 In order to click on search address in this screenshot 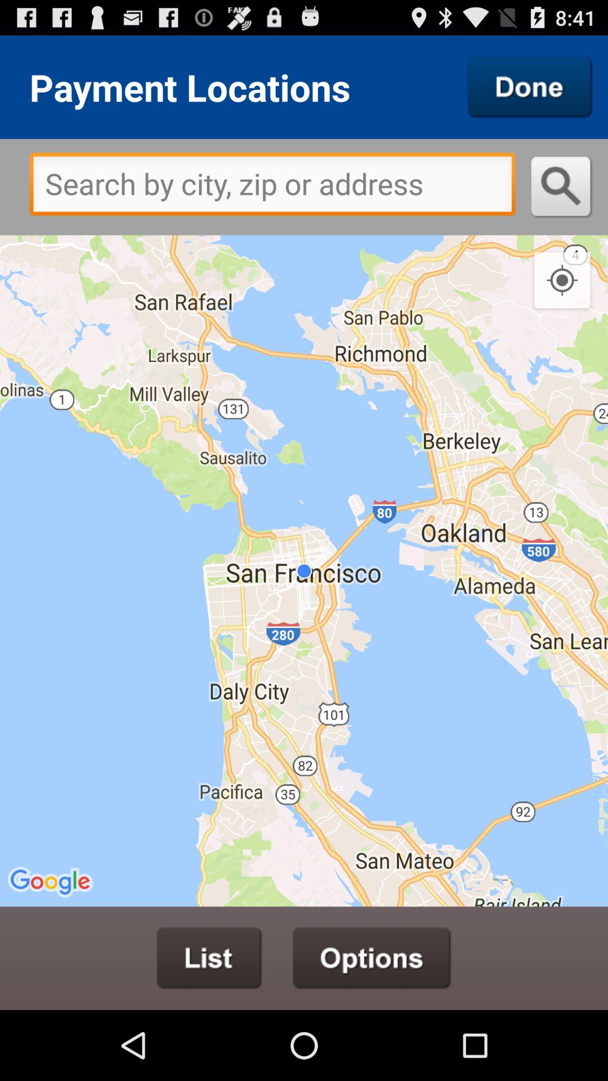, I will do `click(562, 187)`.